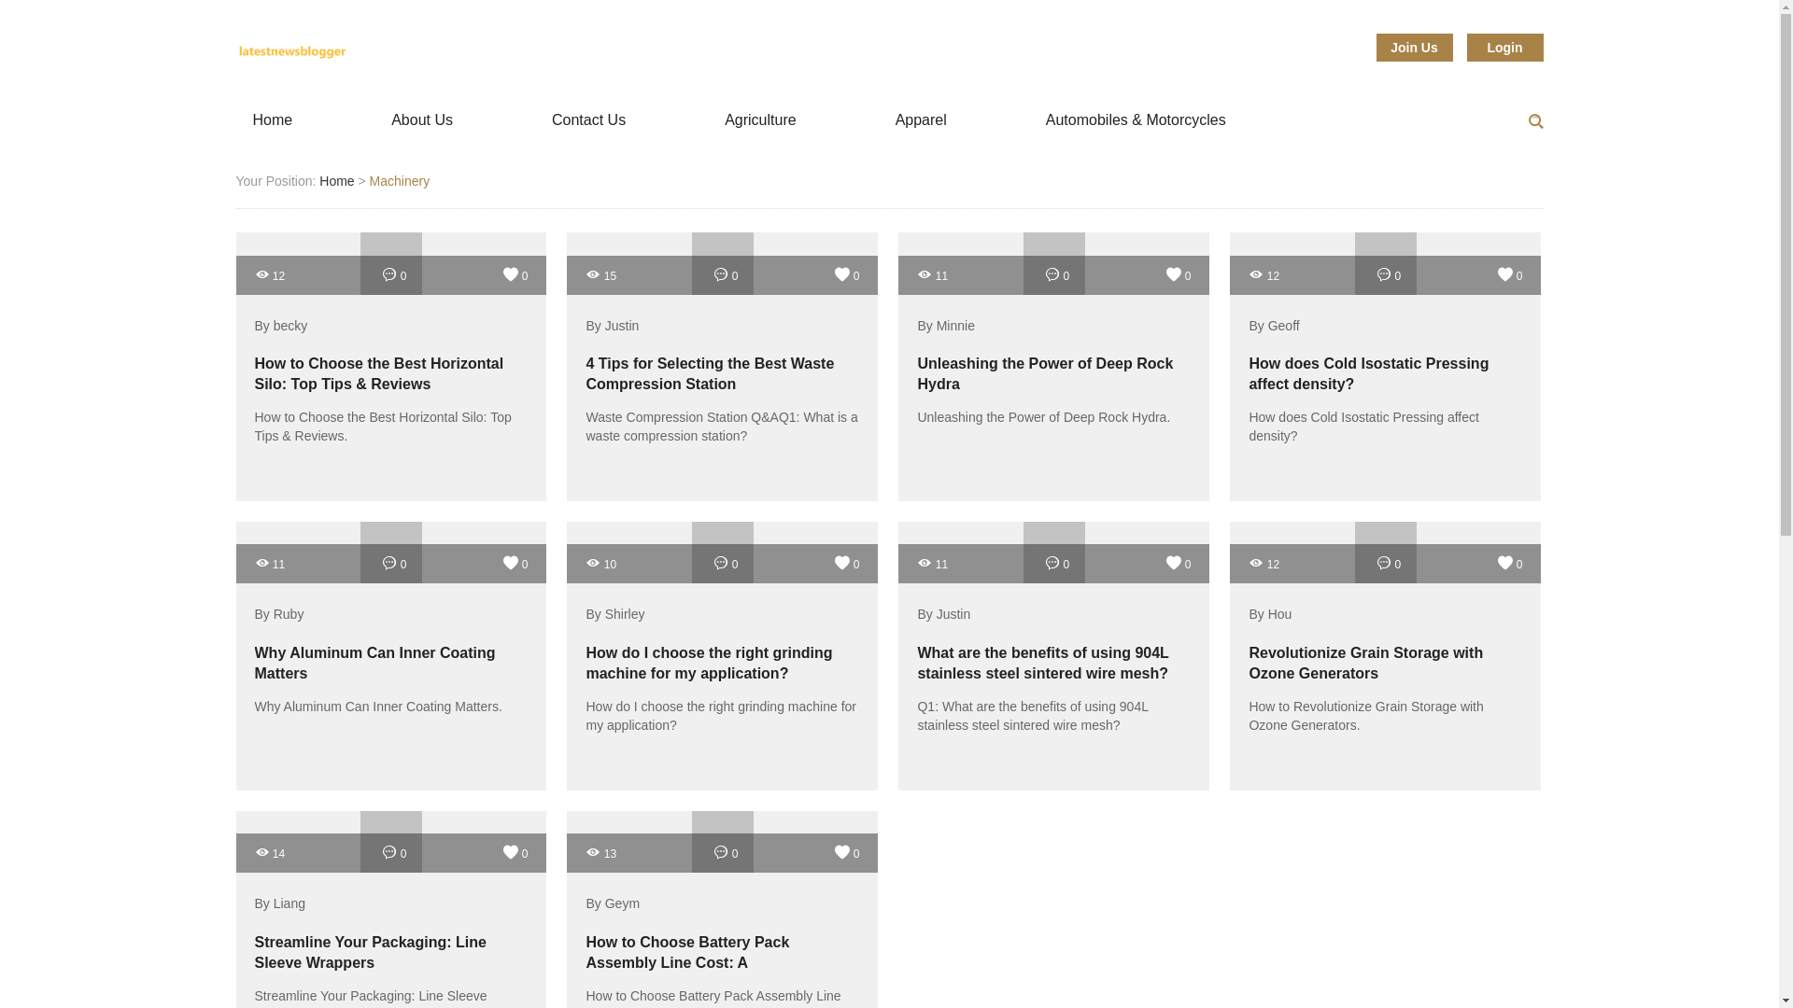 Image resolution: width=1793 pixels, height=1008 pixels. Describe the element at coordinates (291, 51) in the screenshot. I see `Home - latestnewsblogger` at that location.